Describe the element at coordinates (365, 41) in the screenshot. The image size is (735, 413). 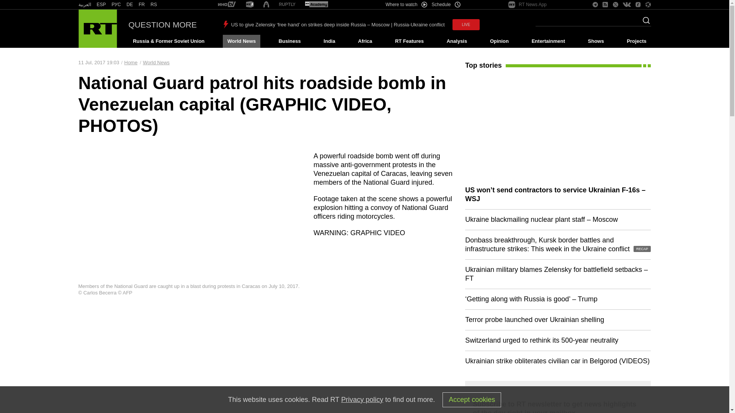
I see `Africa` at that location.